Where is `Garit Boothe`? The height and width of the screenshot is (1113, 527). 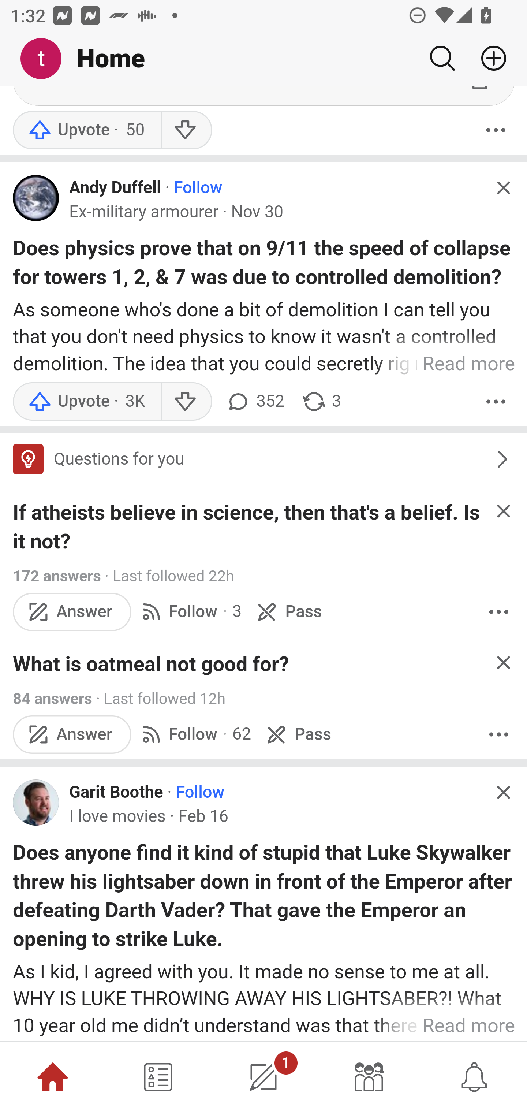 Garit Boothe is located at coordinates (116, 794).